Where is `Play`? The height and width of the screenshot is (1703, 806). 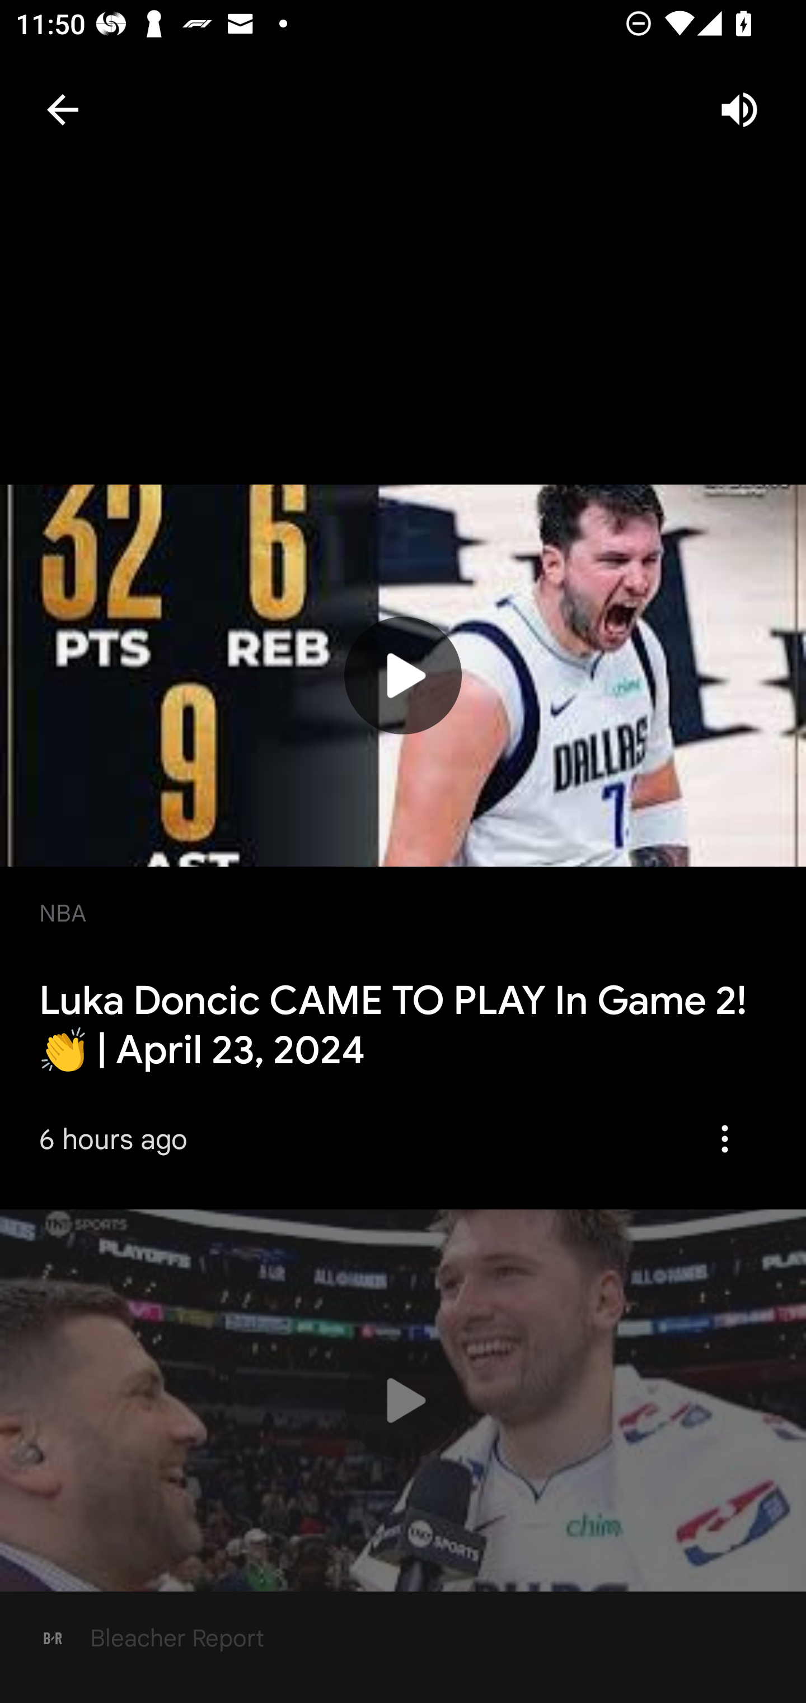
Play is located at coordinates (403, 675).